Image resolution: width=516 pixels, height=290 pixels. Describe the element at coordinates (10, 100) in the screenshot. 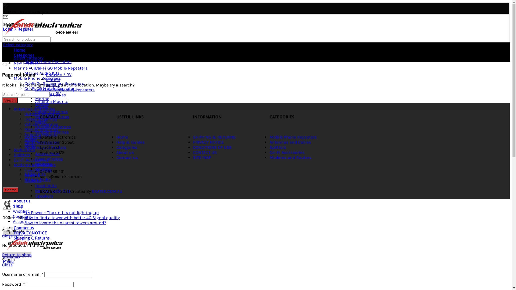

I see `Search` at that location.